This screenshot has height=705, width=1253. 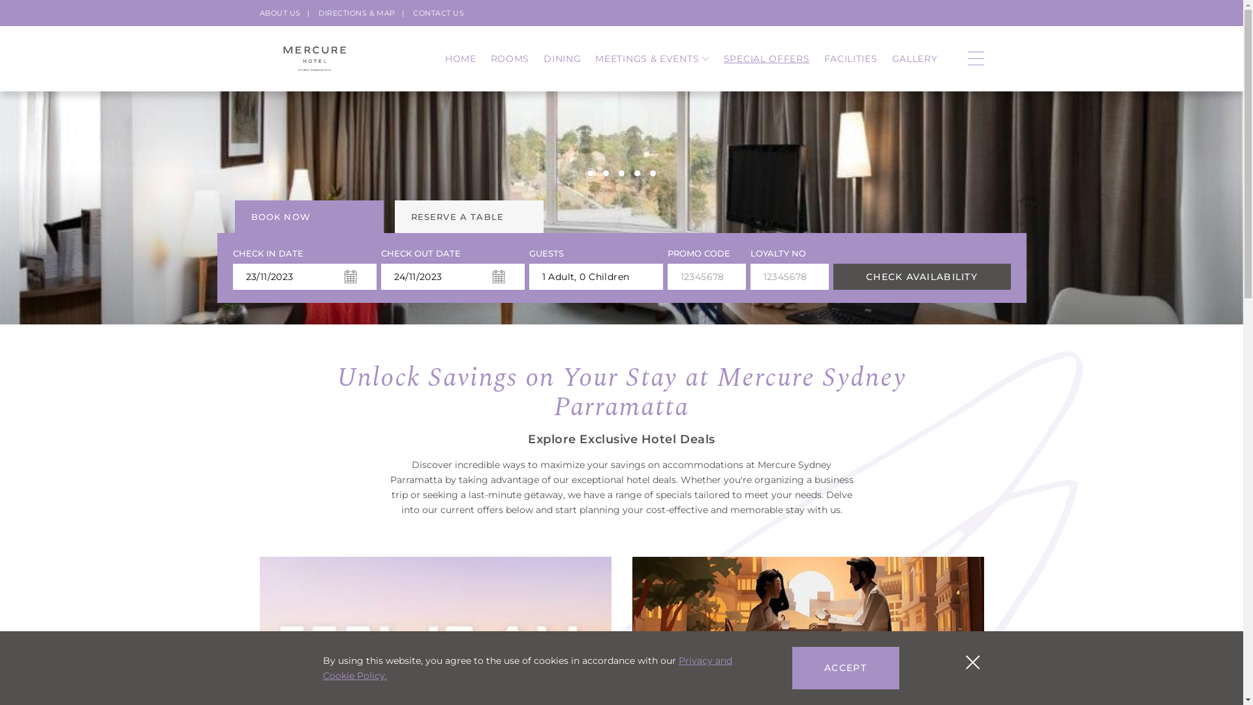 What do you see at coordinates (469, 217) in the screenshot?
I see `RESERVE A TABLE` at bounding box center [469, 217].